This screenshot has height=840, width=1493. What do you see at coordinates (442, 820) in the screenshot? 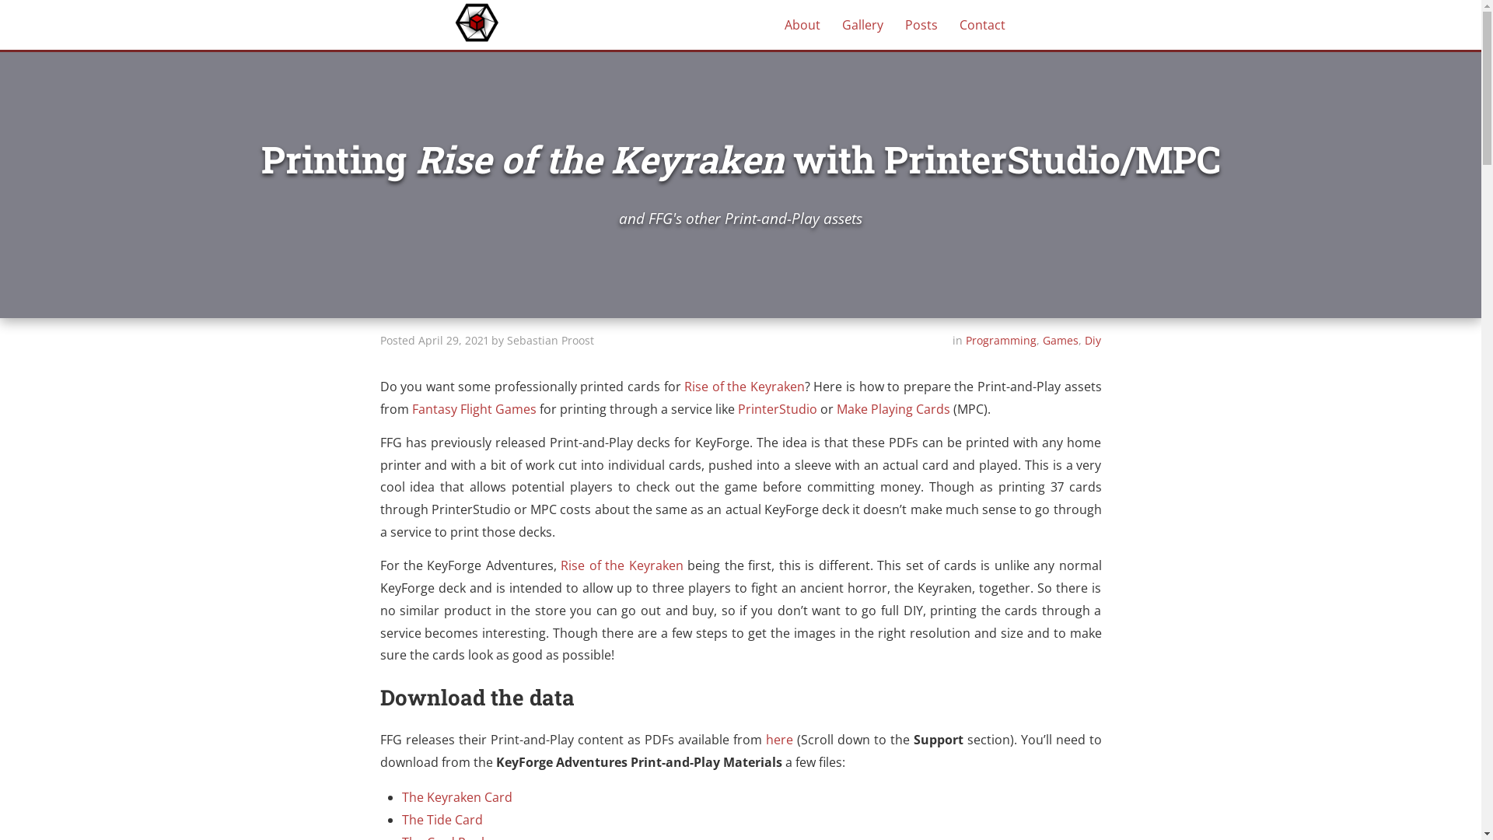
I see `The Tide Card` at bounding box center [442, 820].